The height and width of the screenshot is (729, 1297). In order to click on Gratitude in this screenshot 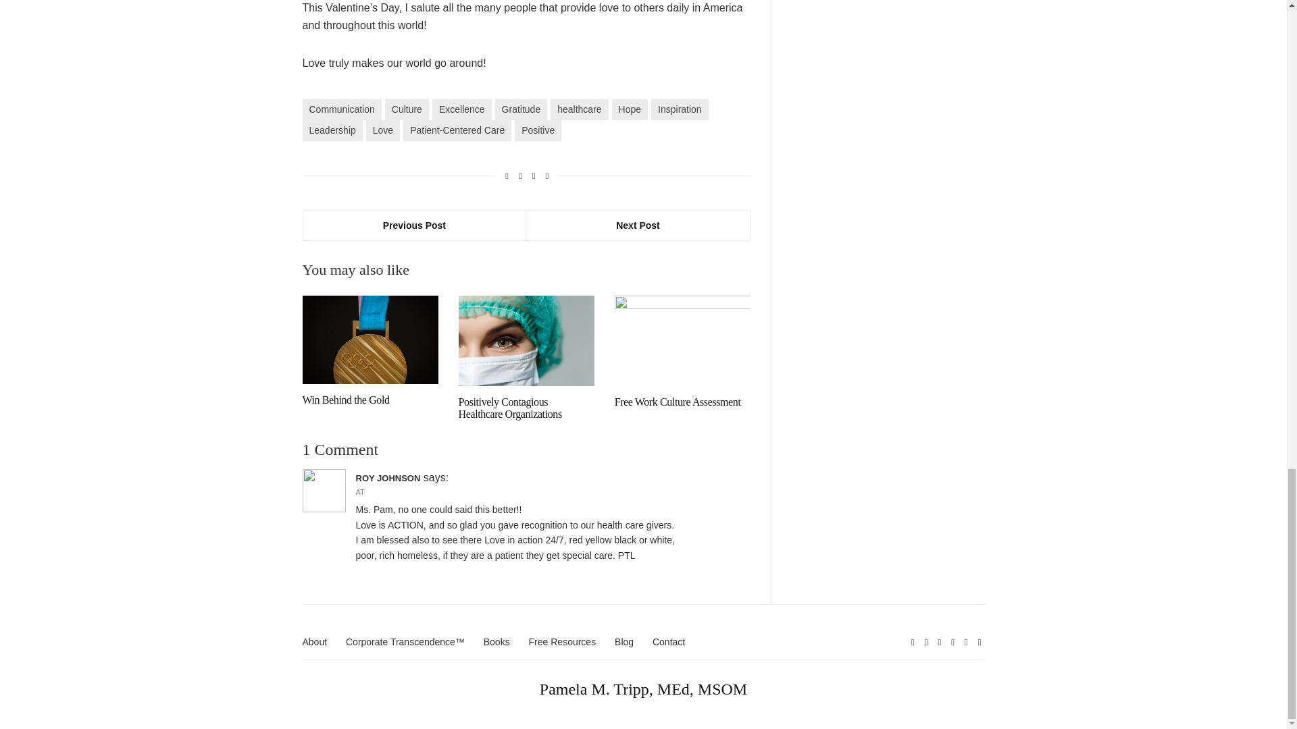, I will do `click(522, 109)`.